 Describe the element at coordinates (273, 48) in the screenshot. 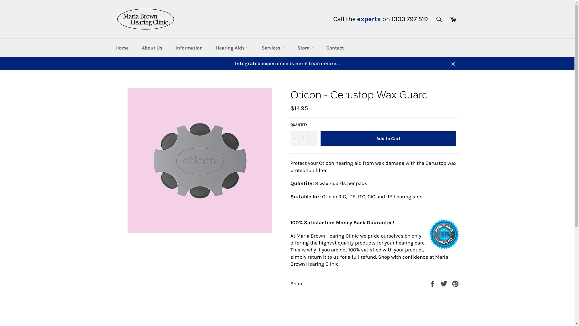

I see `Services` at that location.